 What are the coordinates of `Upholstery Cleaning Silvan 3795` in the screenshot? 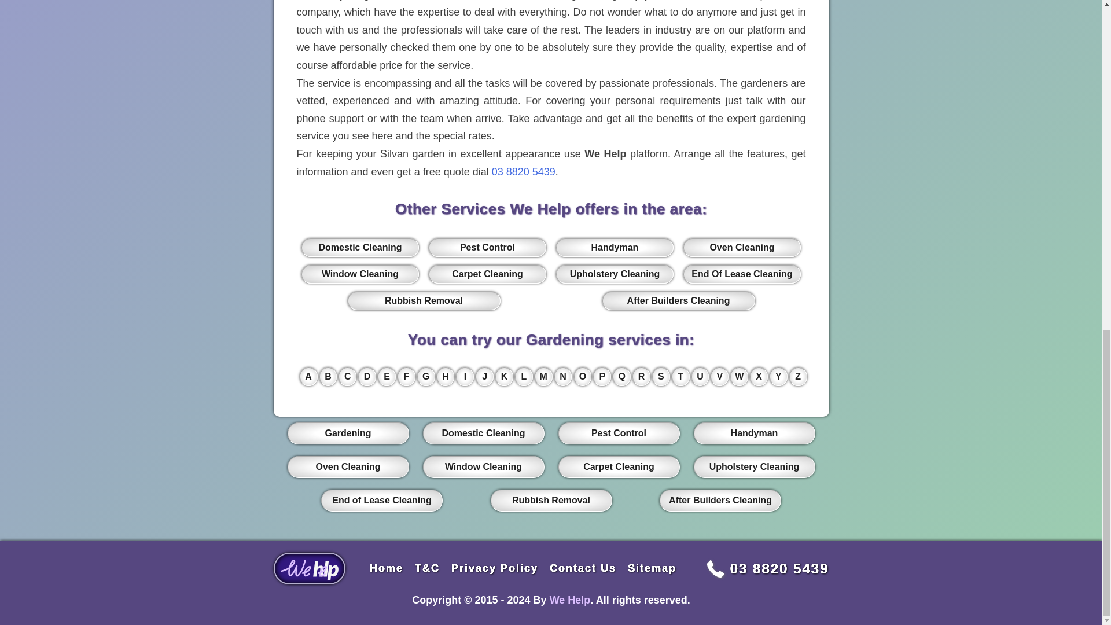 It's located at (615, 274).